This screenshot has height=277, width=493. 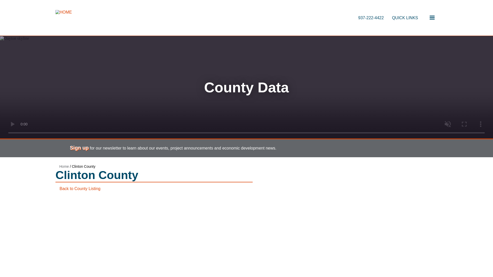 I want to click on Search, so click(x=431, y=18).